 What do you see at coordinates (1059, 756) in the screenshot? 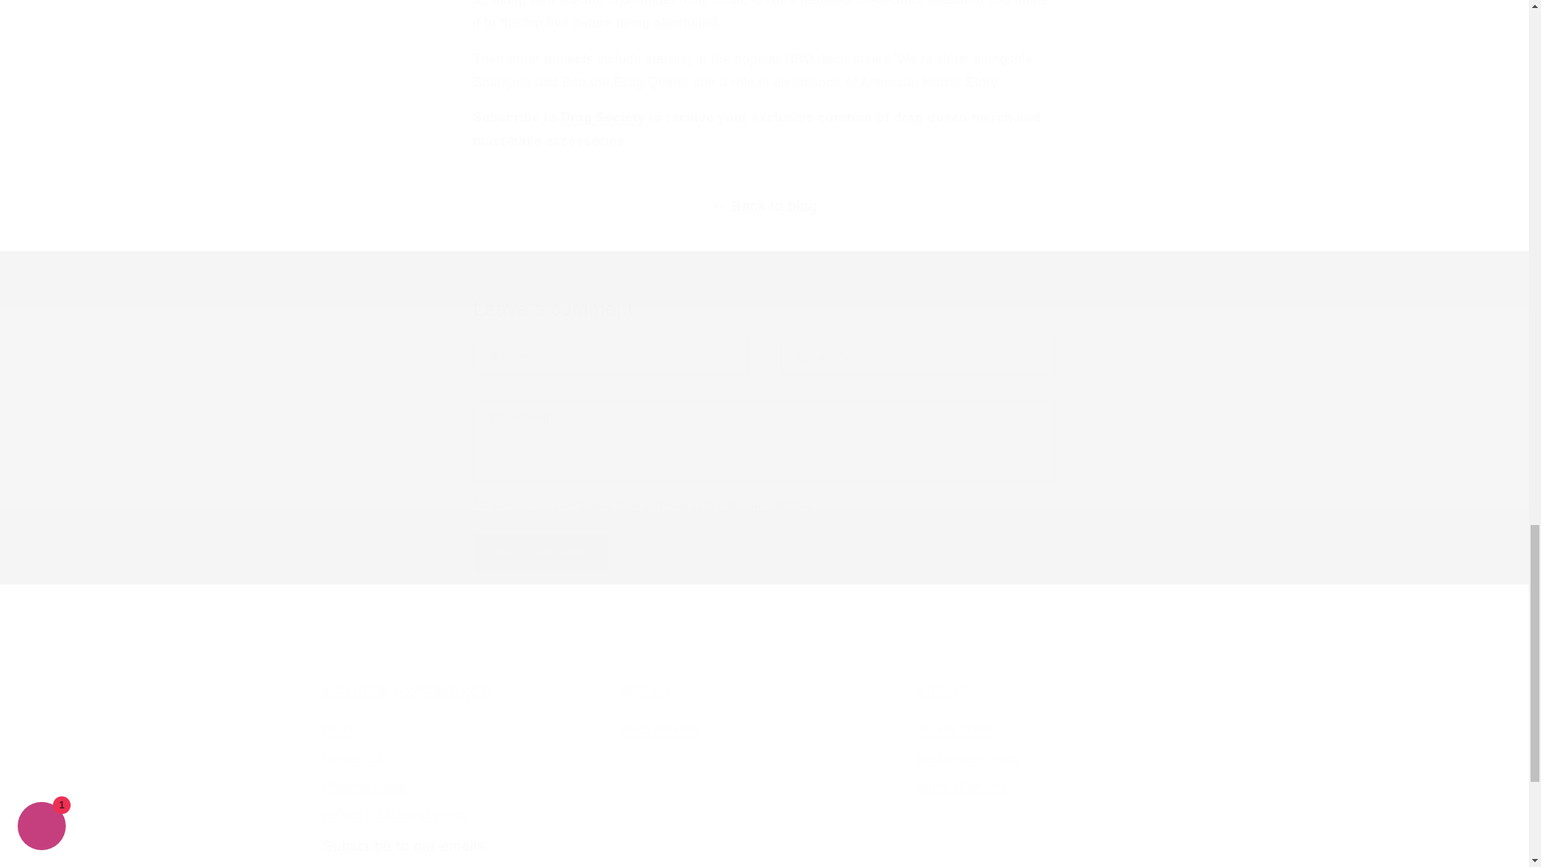
I see `Post comment` at bounding box center [1059, 756].